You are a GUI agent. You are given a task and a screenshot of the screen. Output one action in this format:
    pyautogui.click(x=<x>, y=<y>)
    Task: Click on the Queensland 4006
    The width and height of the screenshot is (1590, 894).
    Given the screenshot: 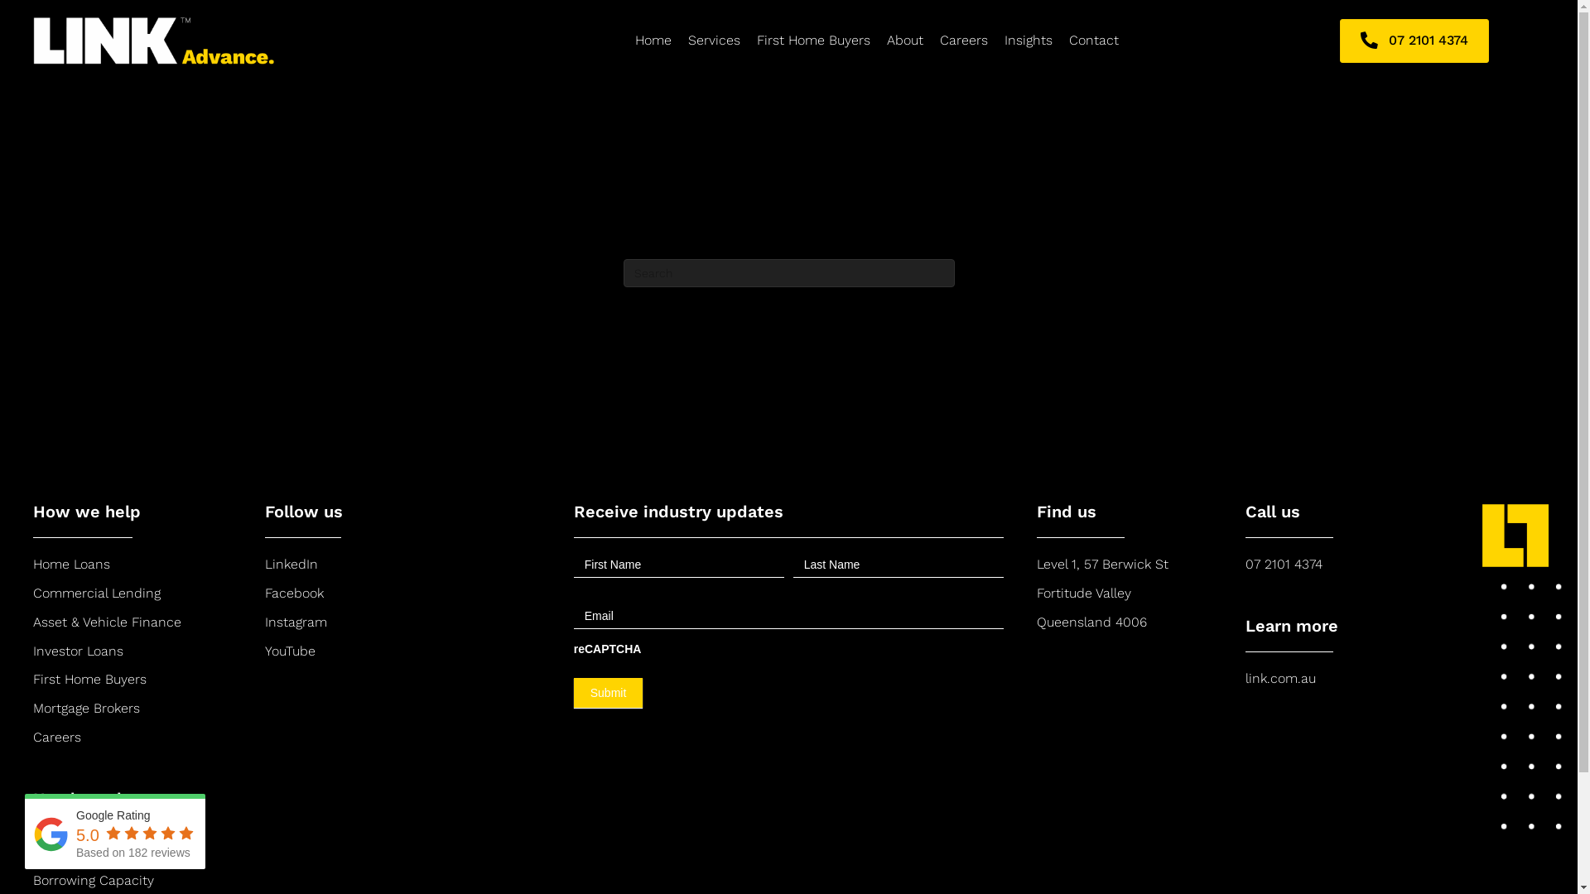 What is the action you would take?
    pyautogui.click(x=1091, y=622)
    